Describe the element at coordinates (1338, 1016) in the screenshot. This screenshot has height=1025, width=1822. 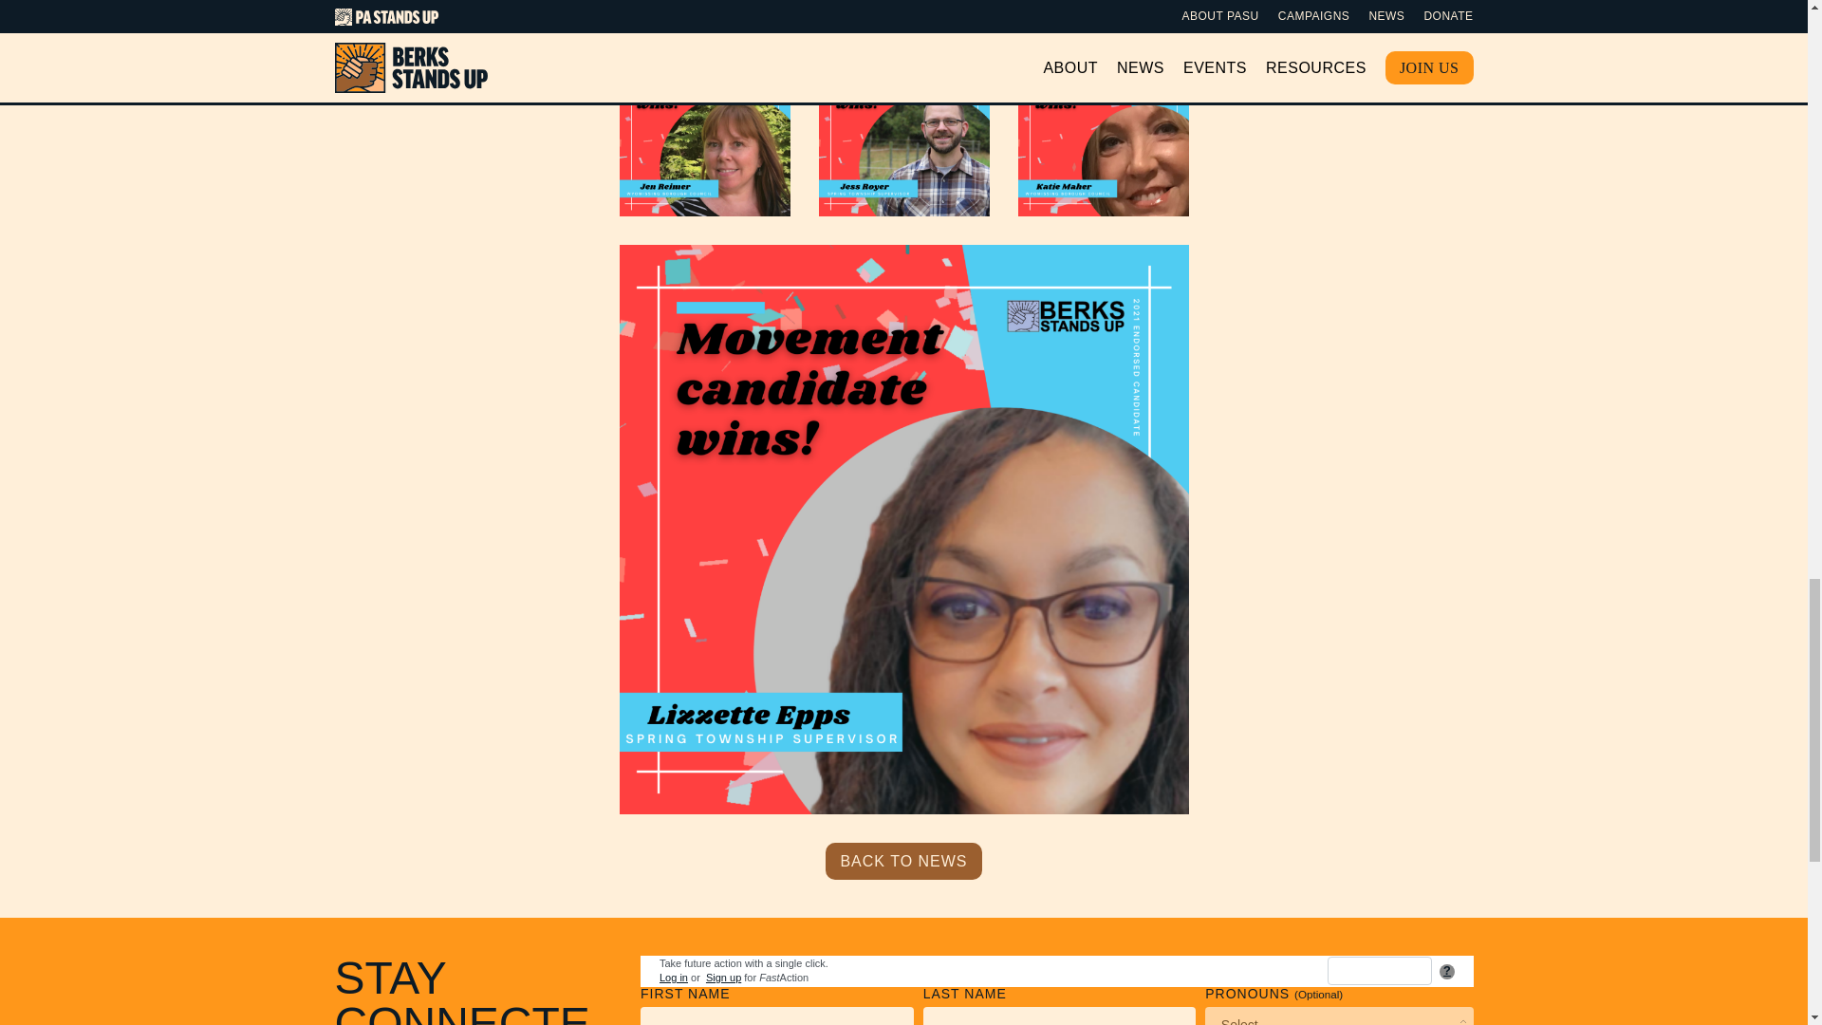
I see `Pronouns` at that location.